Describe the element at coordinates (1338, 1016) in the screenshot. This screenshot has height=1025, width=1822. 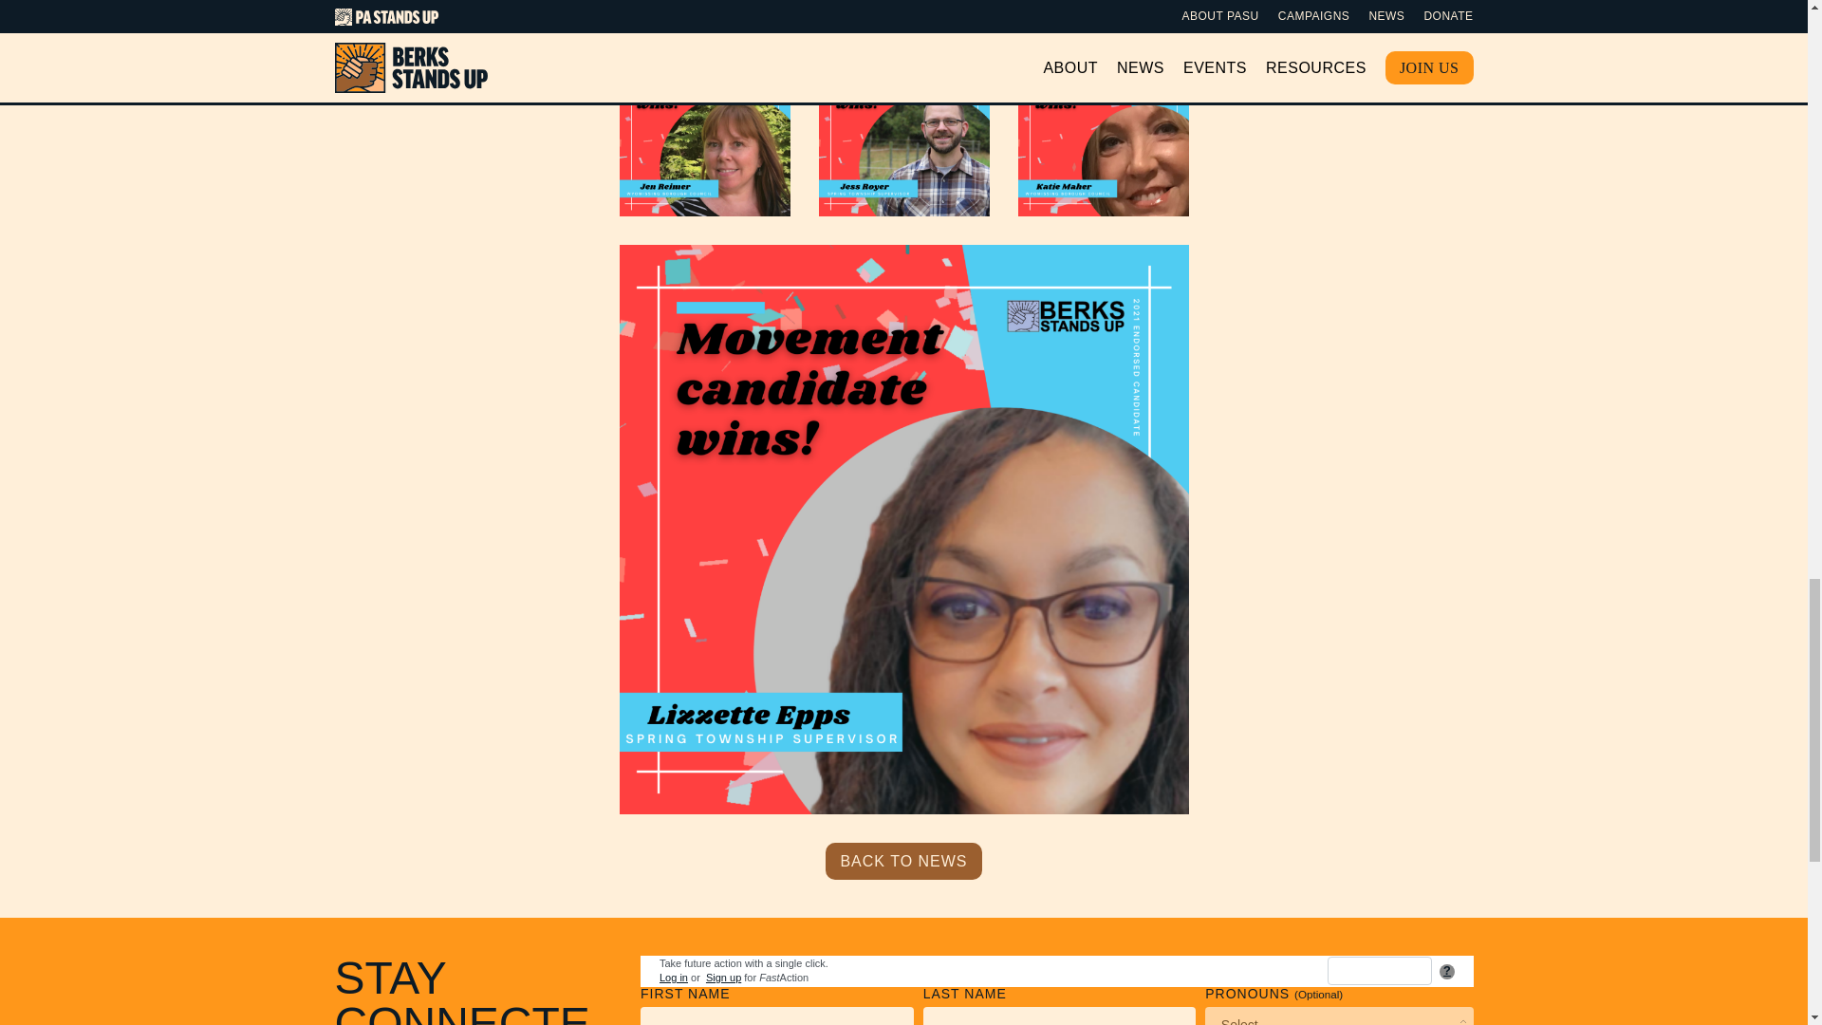
I see `Pronouns` at that location.